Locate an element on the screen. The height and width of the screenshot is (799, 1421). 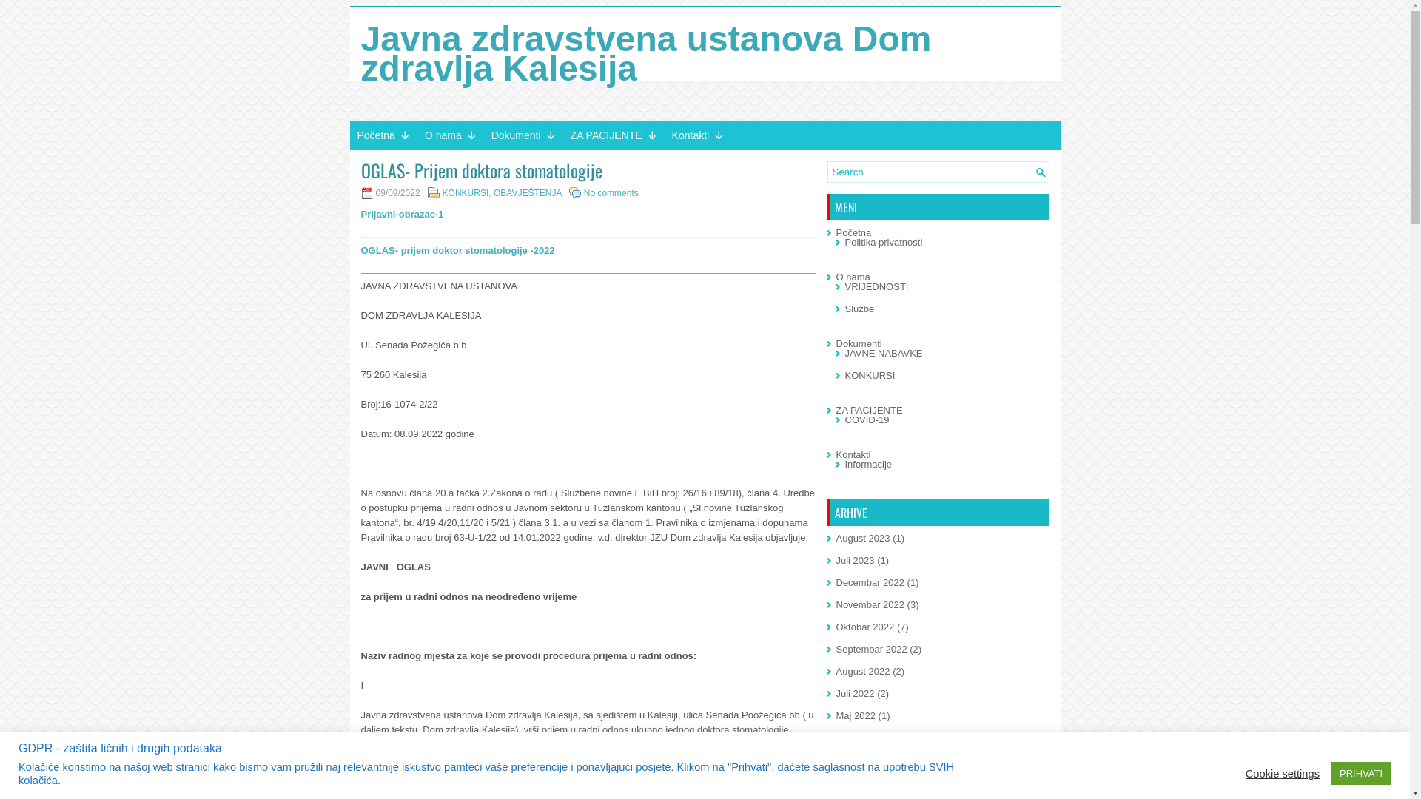
Januar 2022 is located at coordinates (863, 783).